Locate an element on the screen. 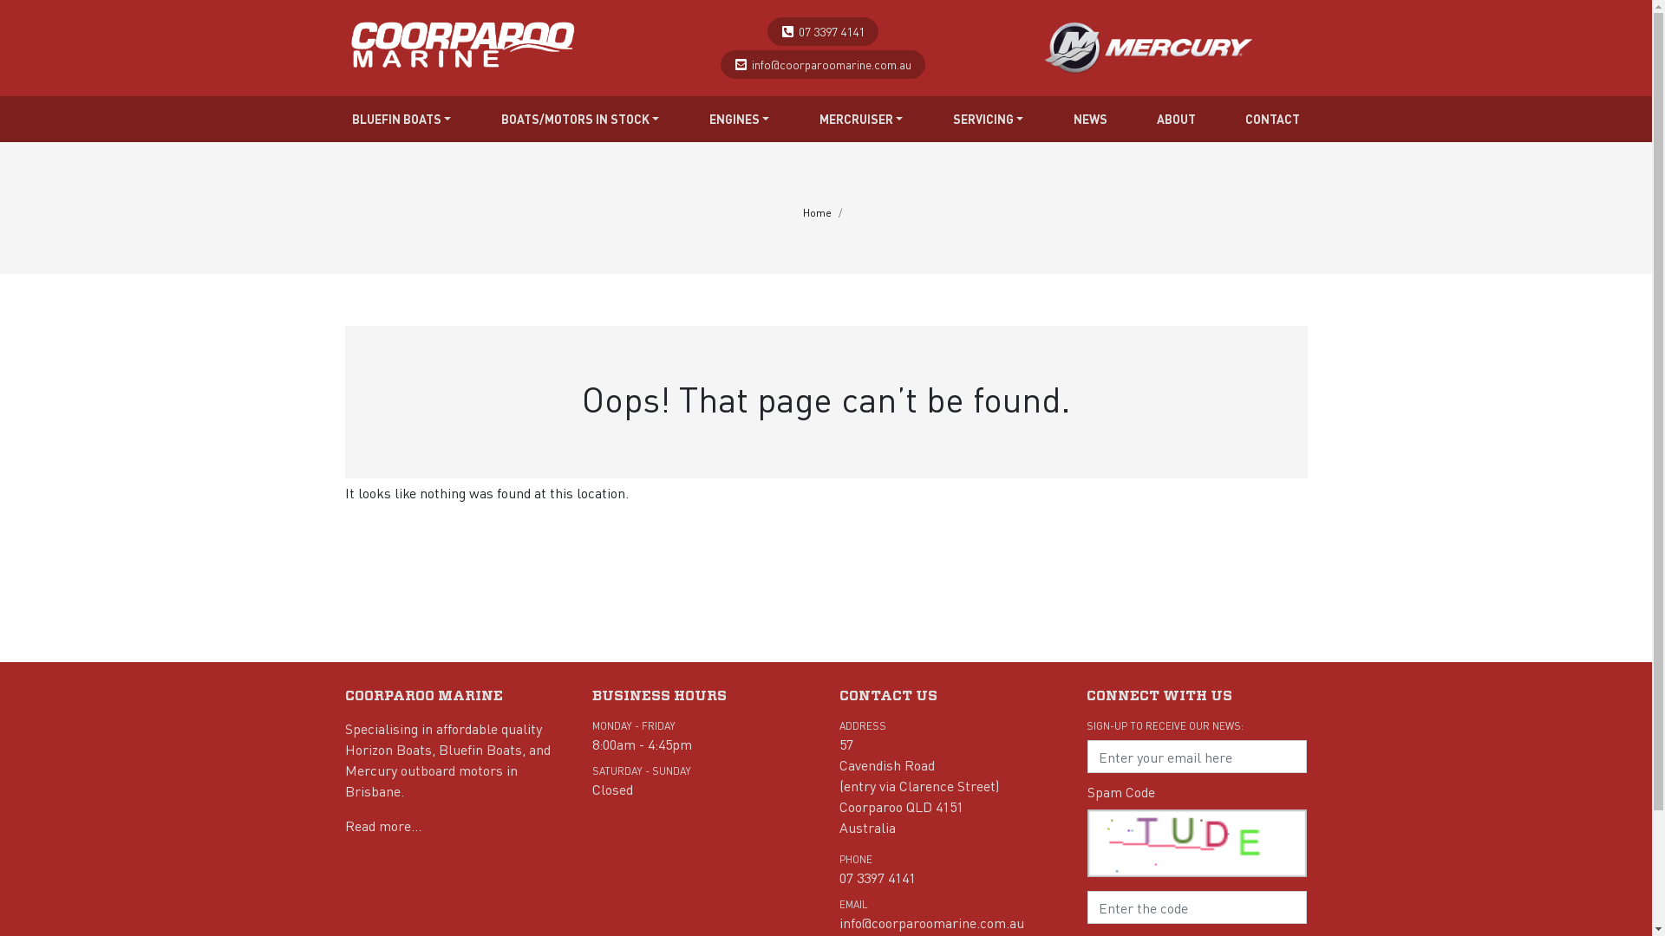 The image size is (1665, 936). 07 3397 4141 is located at coordinates (878, 877).